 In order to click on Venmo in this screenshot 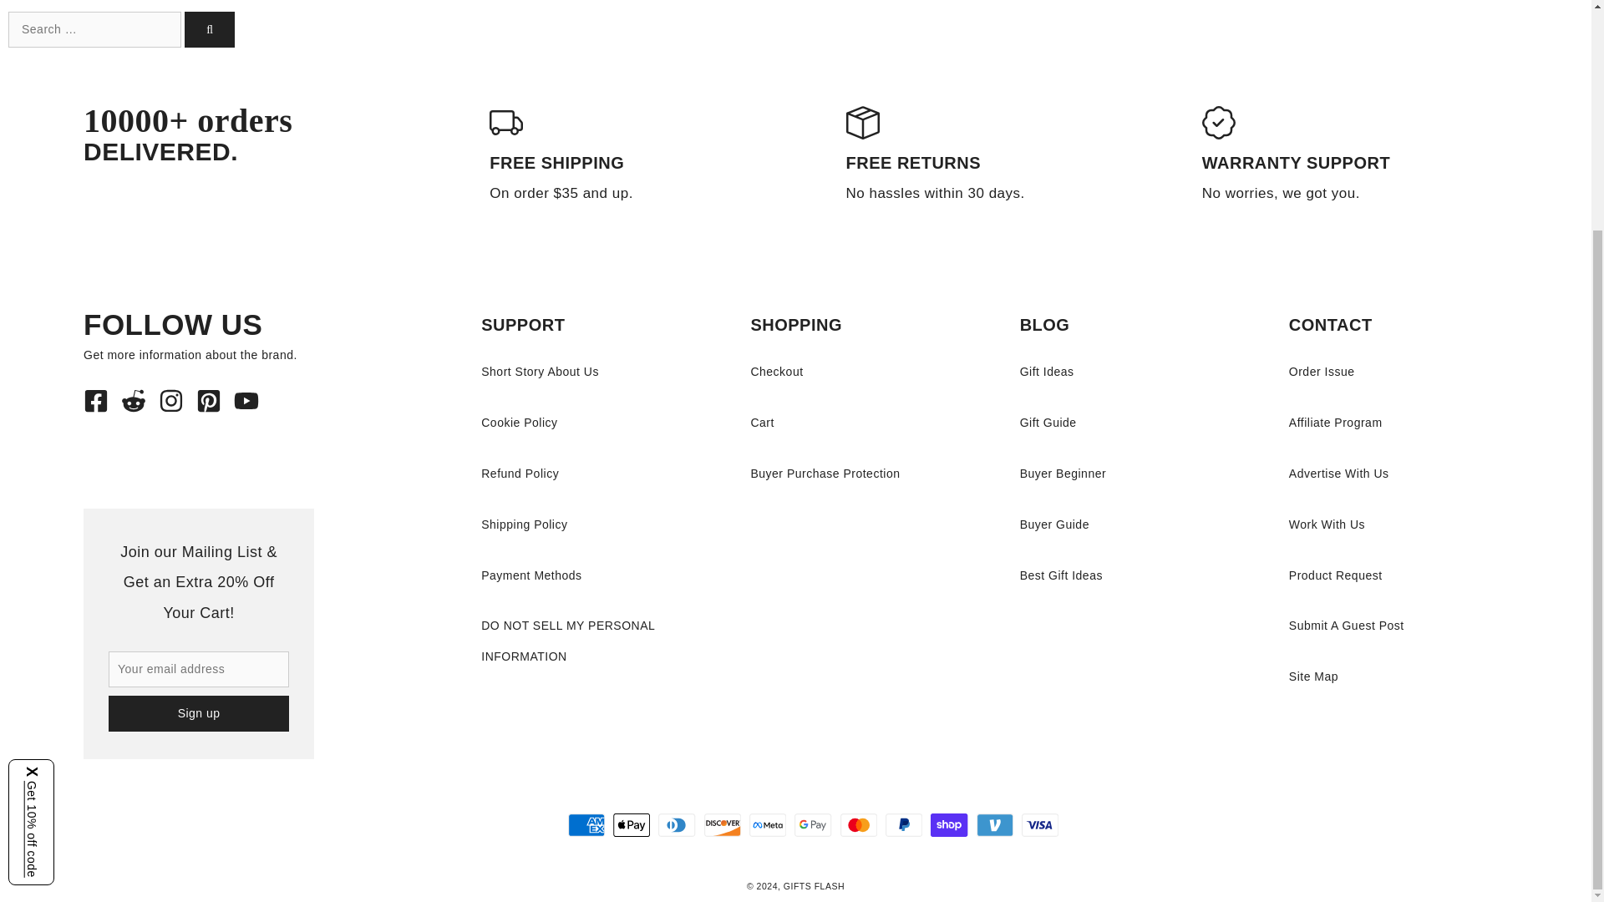, I will do `click(995, 825)`.